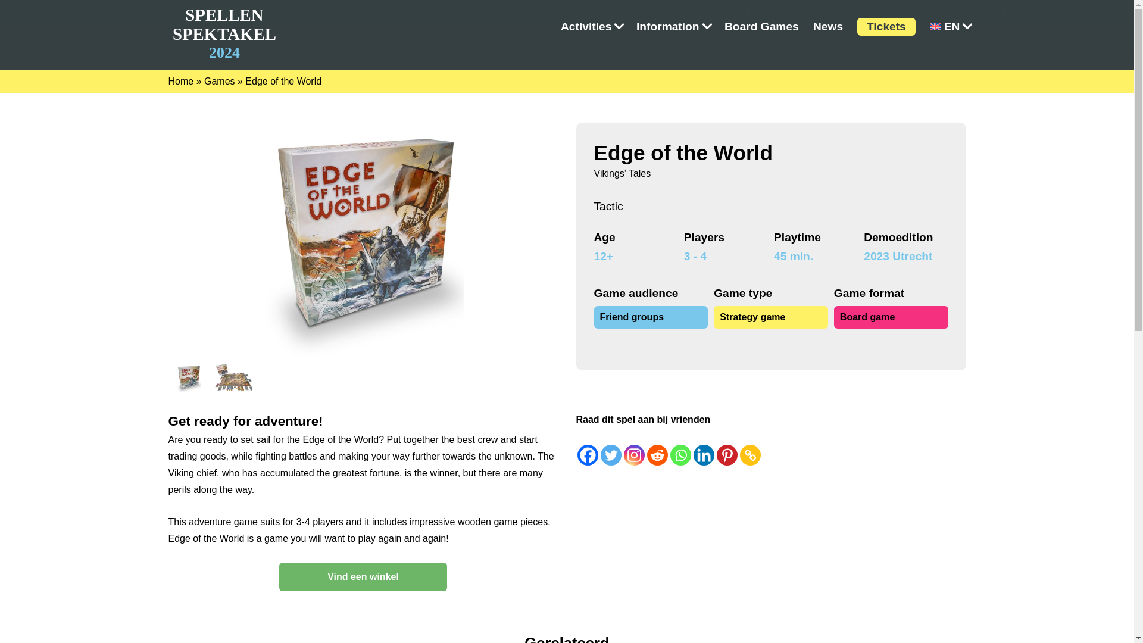 This screenshot has width=1143, height=643. Describe the element at coordinates (651, 317) in the screenshot. I see `Home` at that location.